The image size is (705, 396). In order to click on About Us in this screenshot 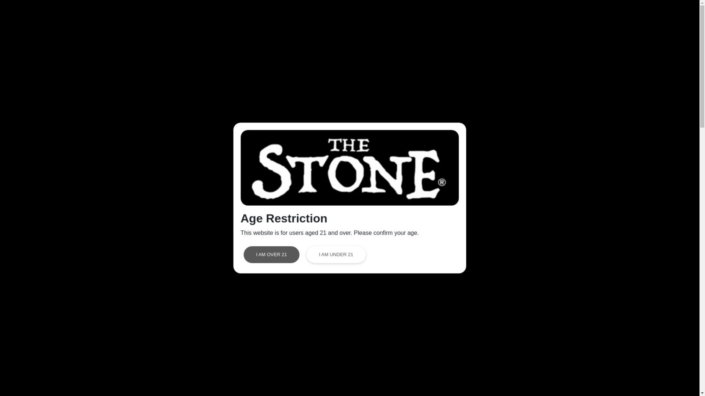, I will do `click(456, 16)`.